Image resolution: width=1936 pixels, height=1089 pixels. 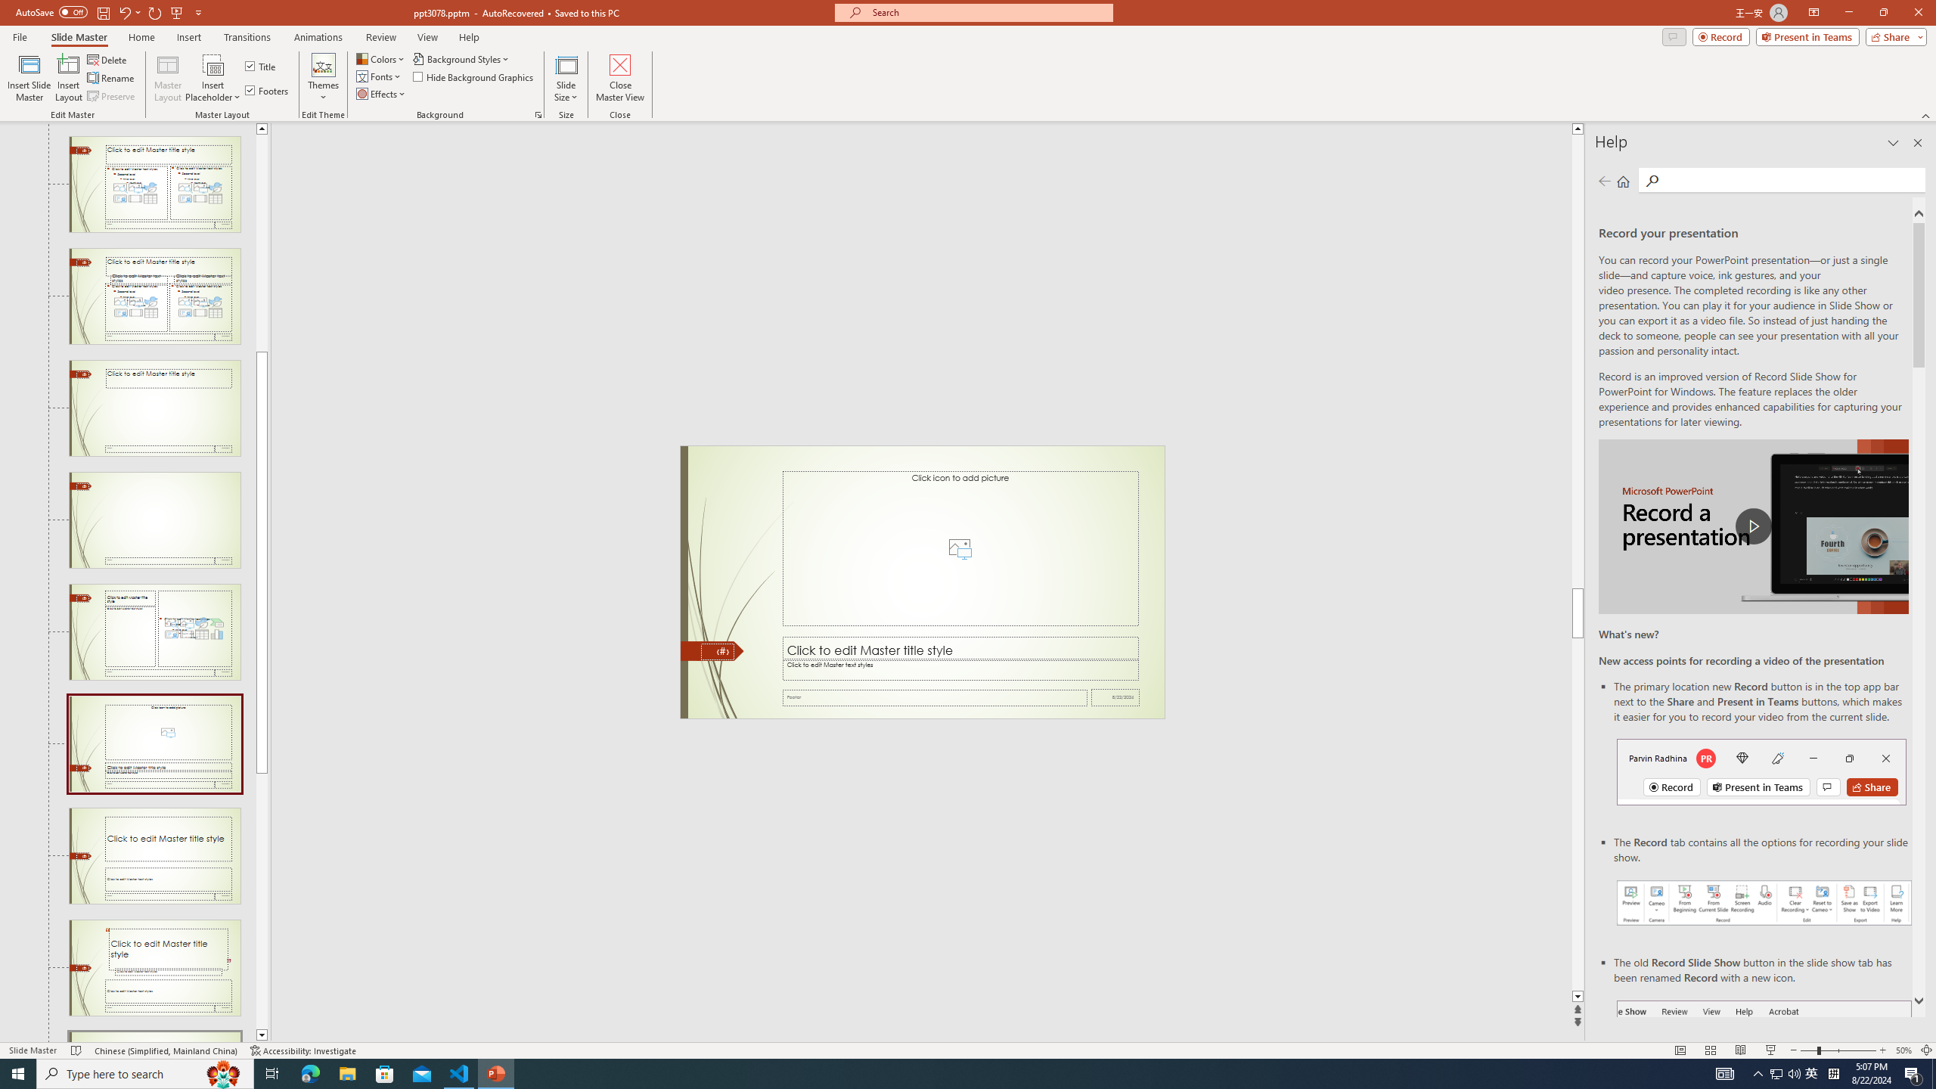 I want to click on TextBox, so click(x=960, y=670).